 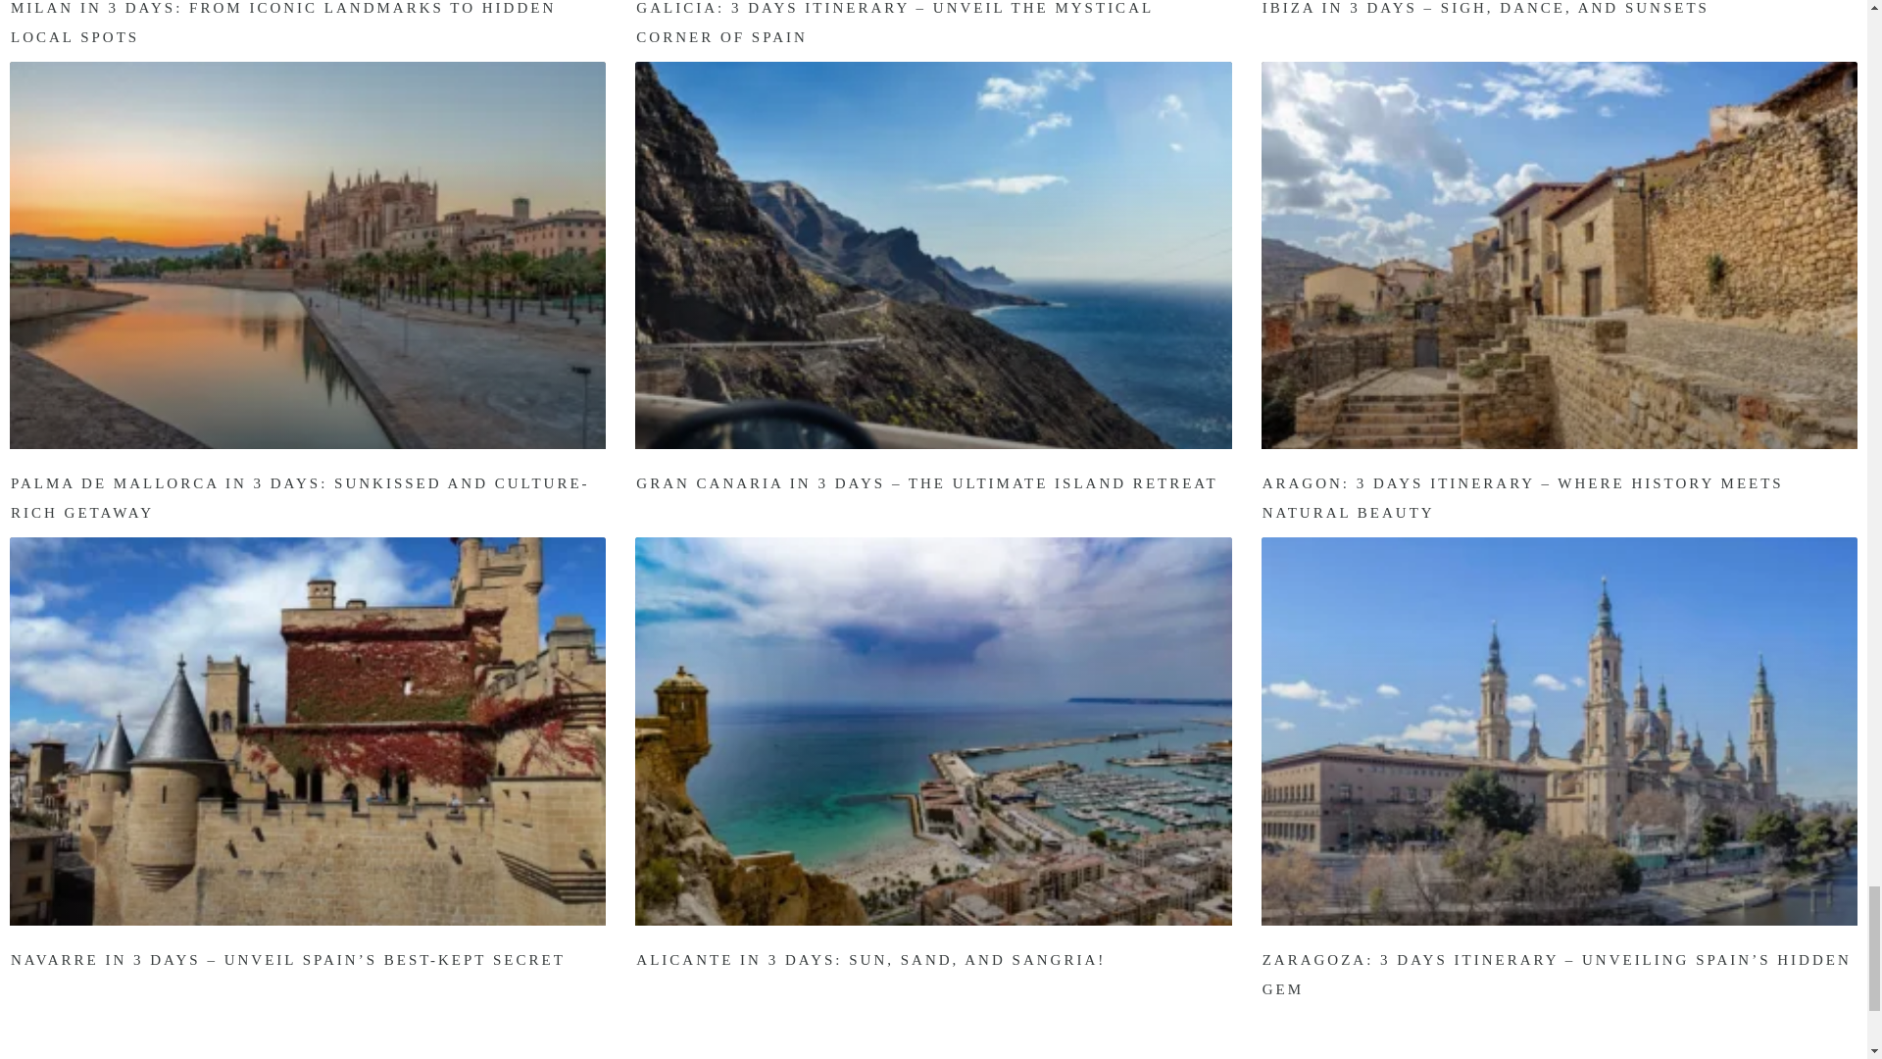 I want to click on ALICANTE IN 3 DAYS: SUN, SAND, AND SANGRIA!, so click(x=870, y=959).